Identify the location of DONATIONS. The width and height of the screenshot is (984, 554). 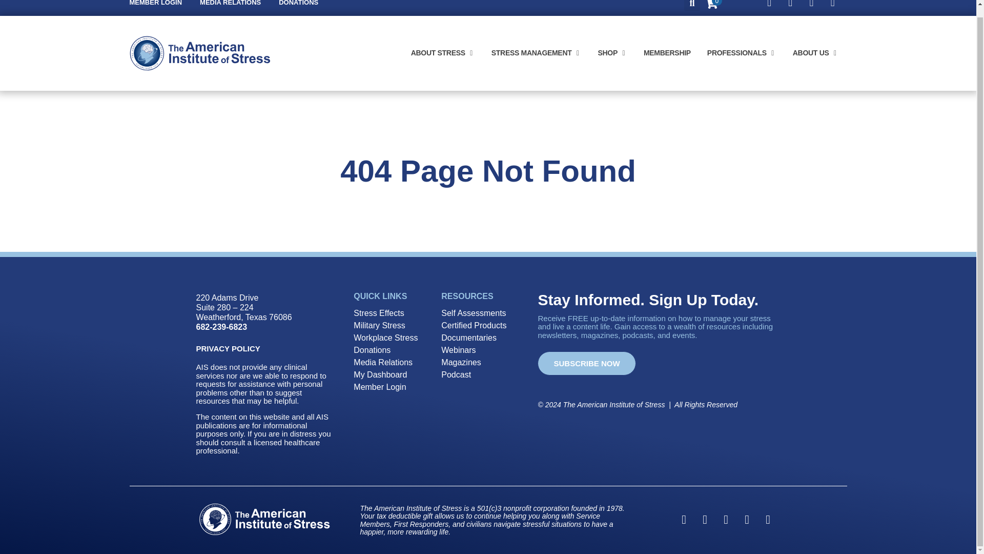
(298, 4).